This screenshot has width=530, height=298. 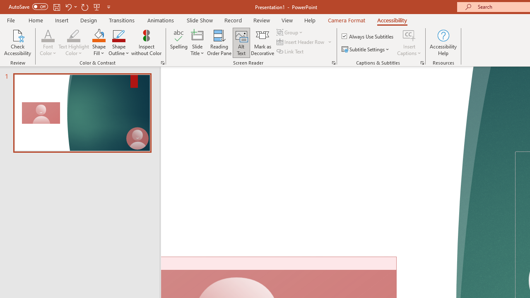 I want to click on Color & Contrast, so click(x=162, y=63).